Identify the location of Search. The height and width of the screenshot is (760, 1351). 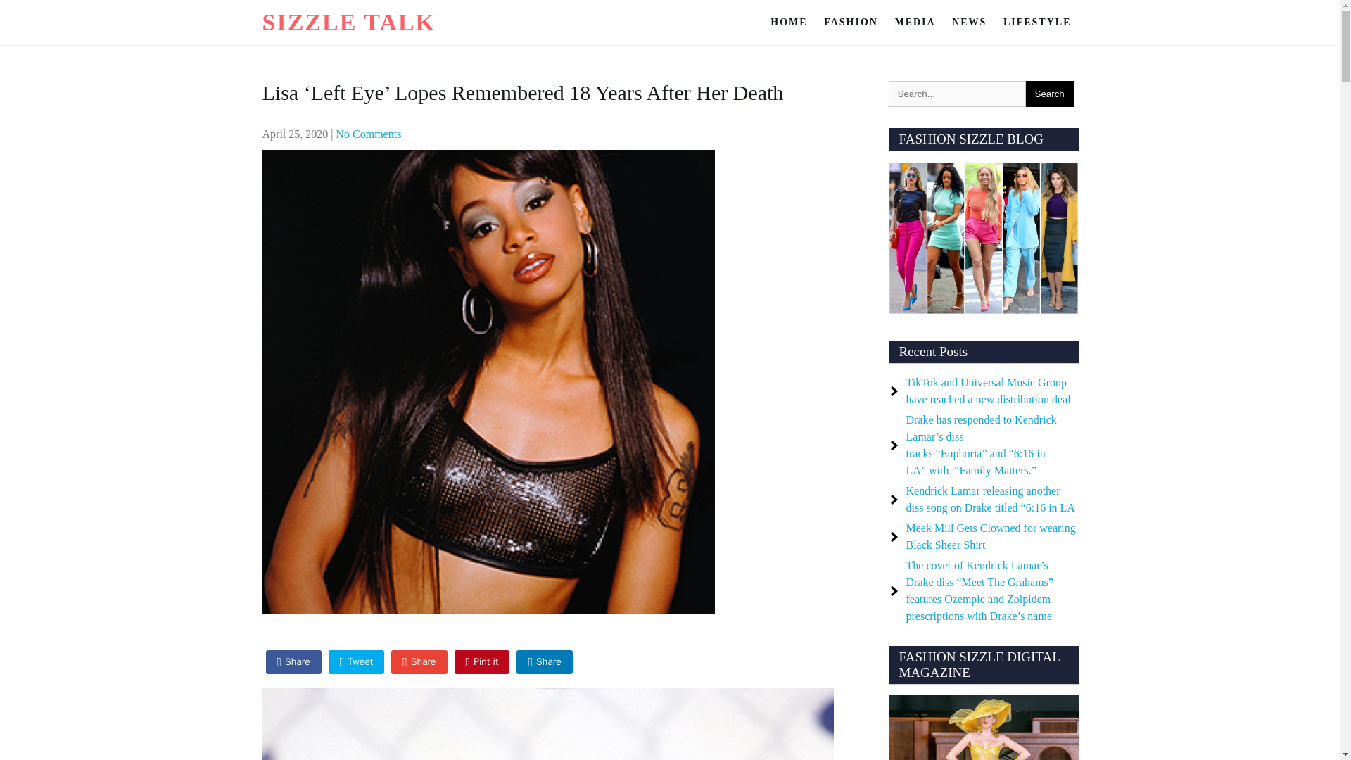
(1050, 94).